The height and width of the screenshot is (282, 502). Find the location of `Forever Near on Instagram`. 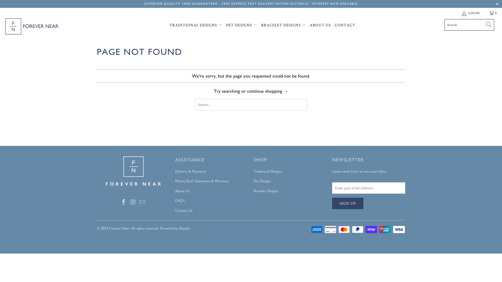

Forever Near on Instagram is located at coordinates (133, 202).